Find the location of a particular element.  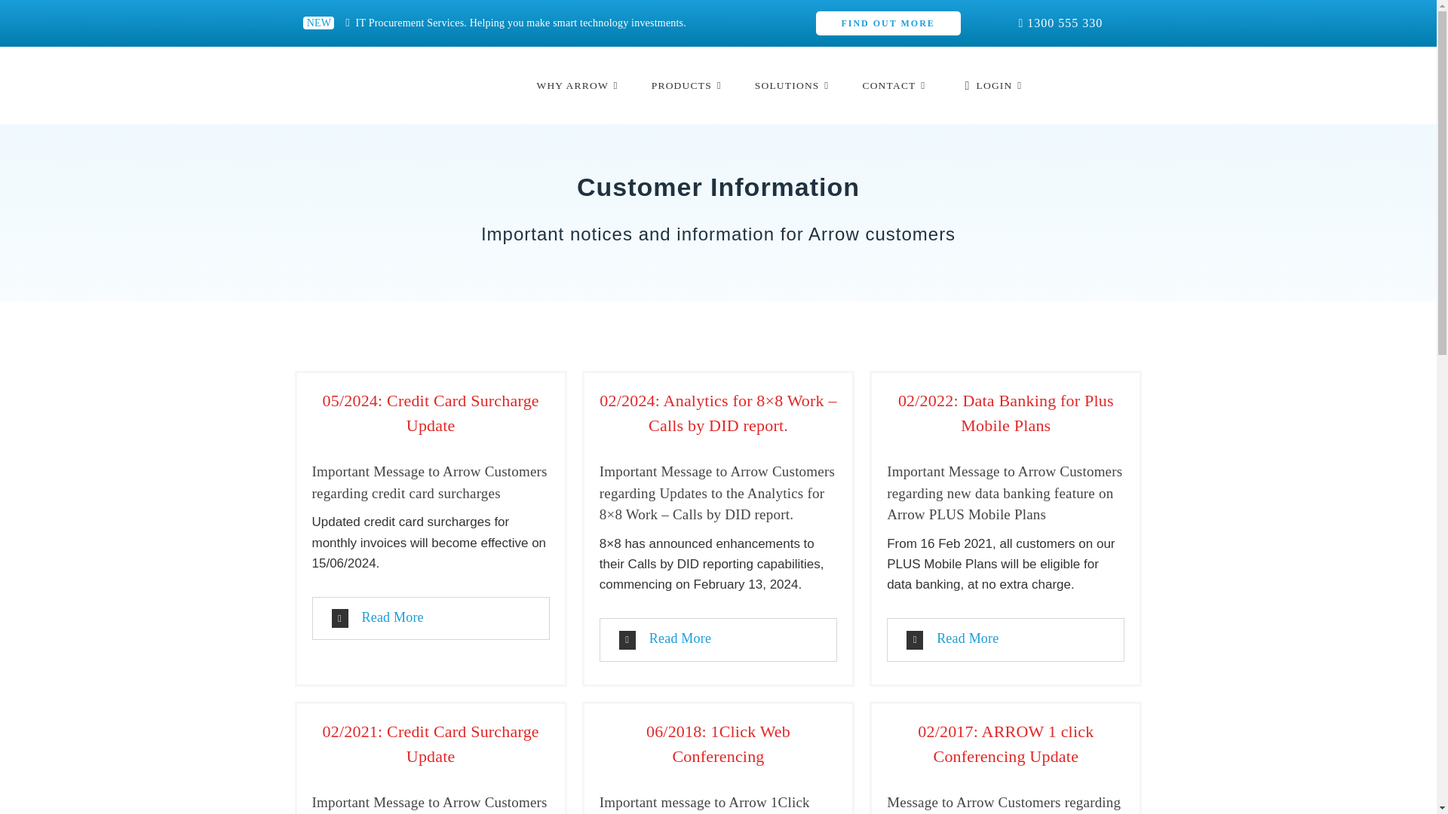

PRODUCTS is located at coordinates (686, 85).